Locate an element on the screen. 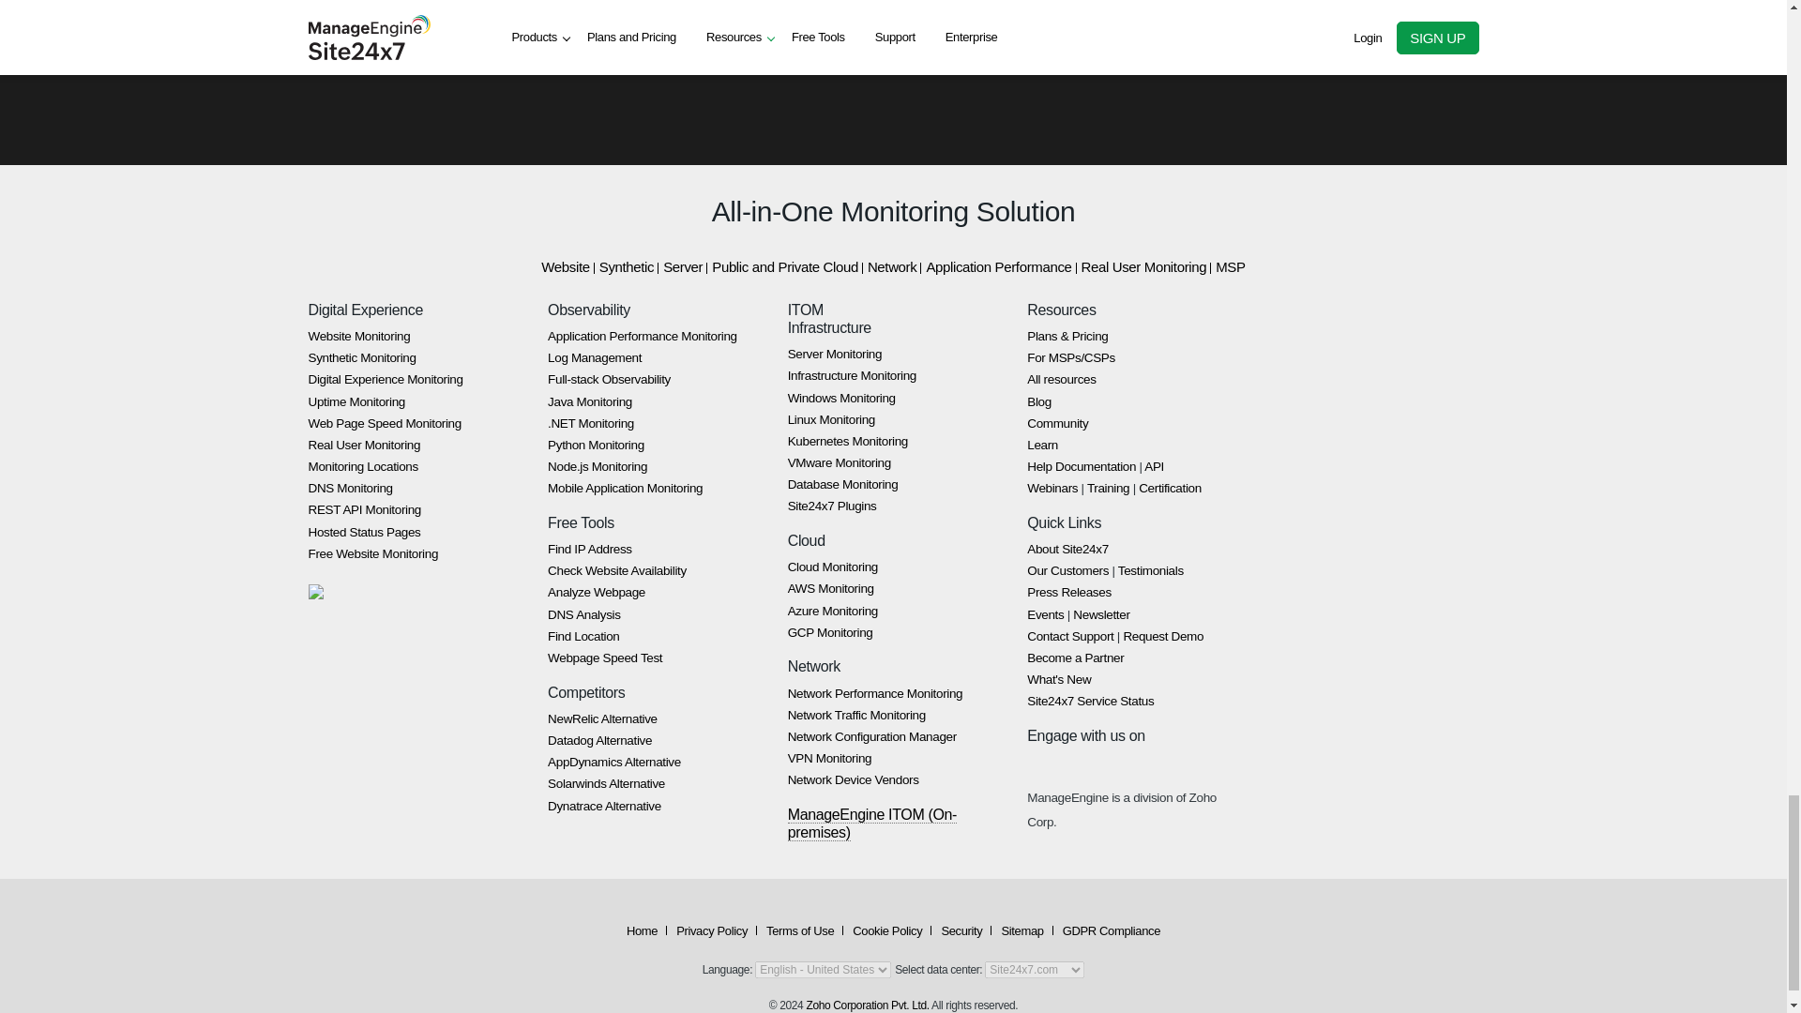 This screenshot has height=1013, width=1801. START YOUR FREE TRIAL is located at coordinates (893, 33).